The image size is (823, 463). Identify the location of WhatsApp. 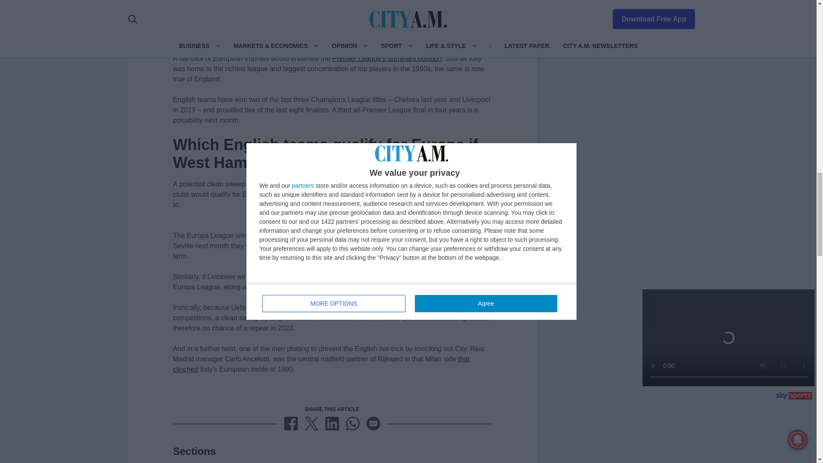
(352, 424).